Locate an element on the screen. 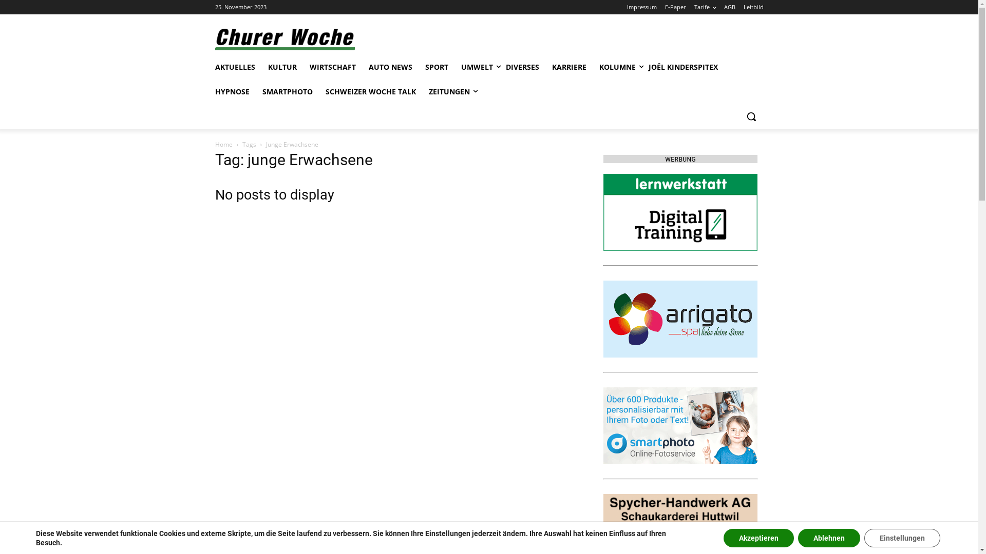 The height and width of the screenshot is (554, 986). Impressum is located at coordinates (641, 7).